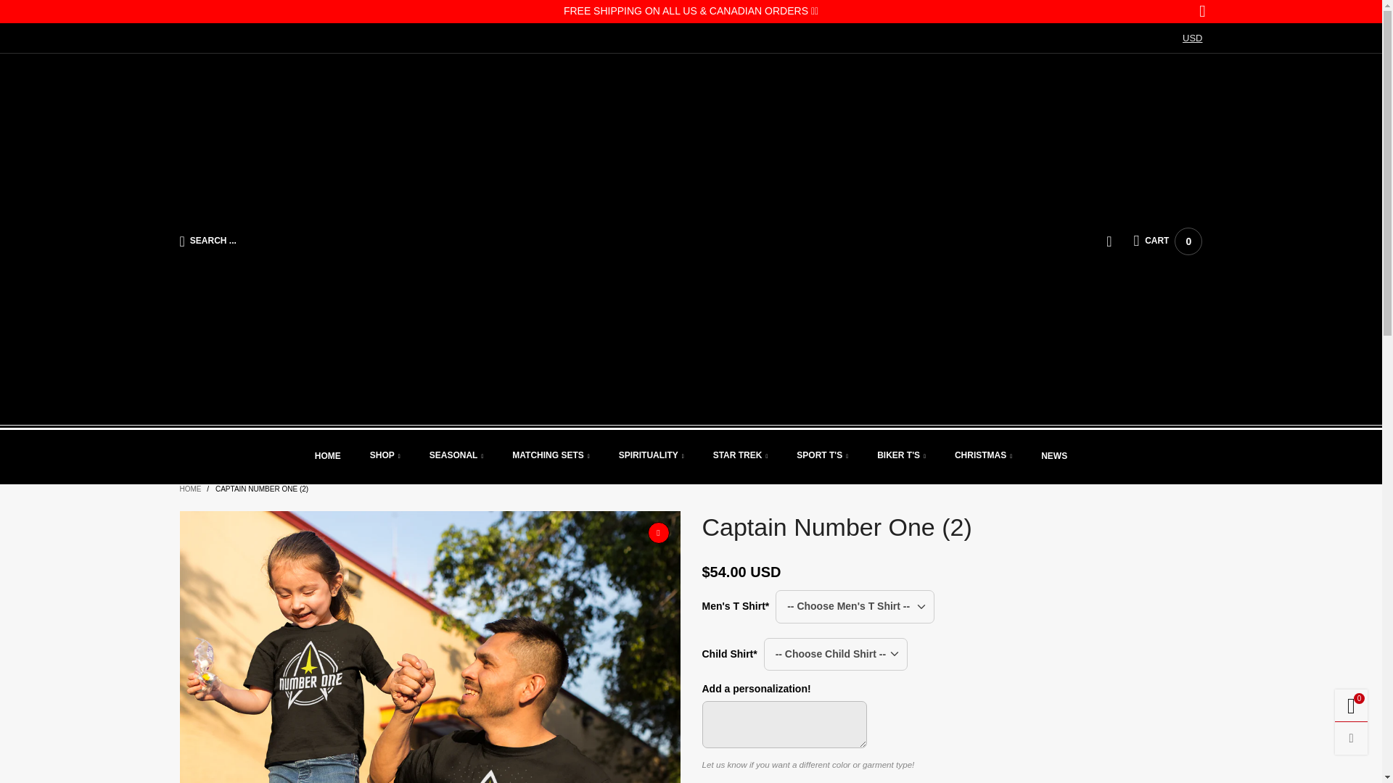 This screenshot has height=783, width=1393. What do you see at coordinates (342, 241) in the screenshot?
I see `Seasonal` at bounding box center [342, 241].